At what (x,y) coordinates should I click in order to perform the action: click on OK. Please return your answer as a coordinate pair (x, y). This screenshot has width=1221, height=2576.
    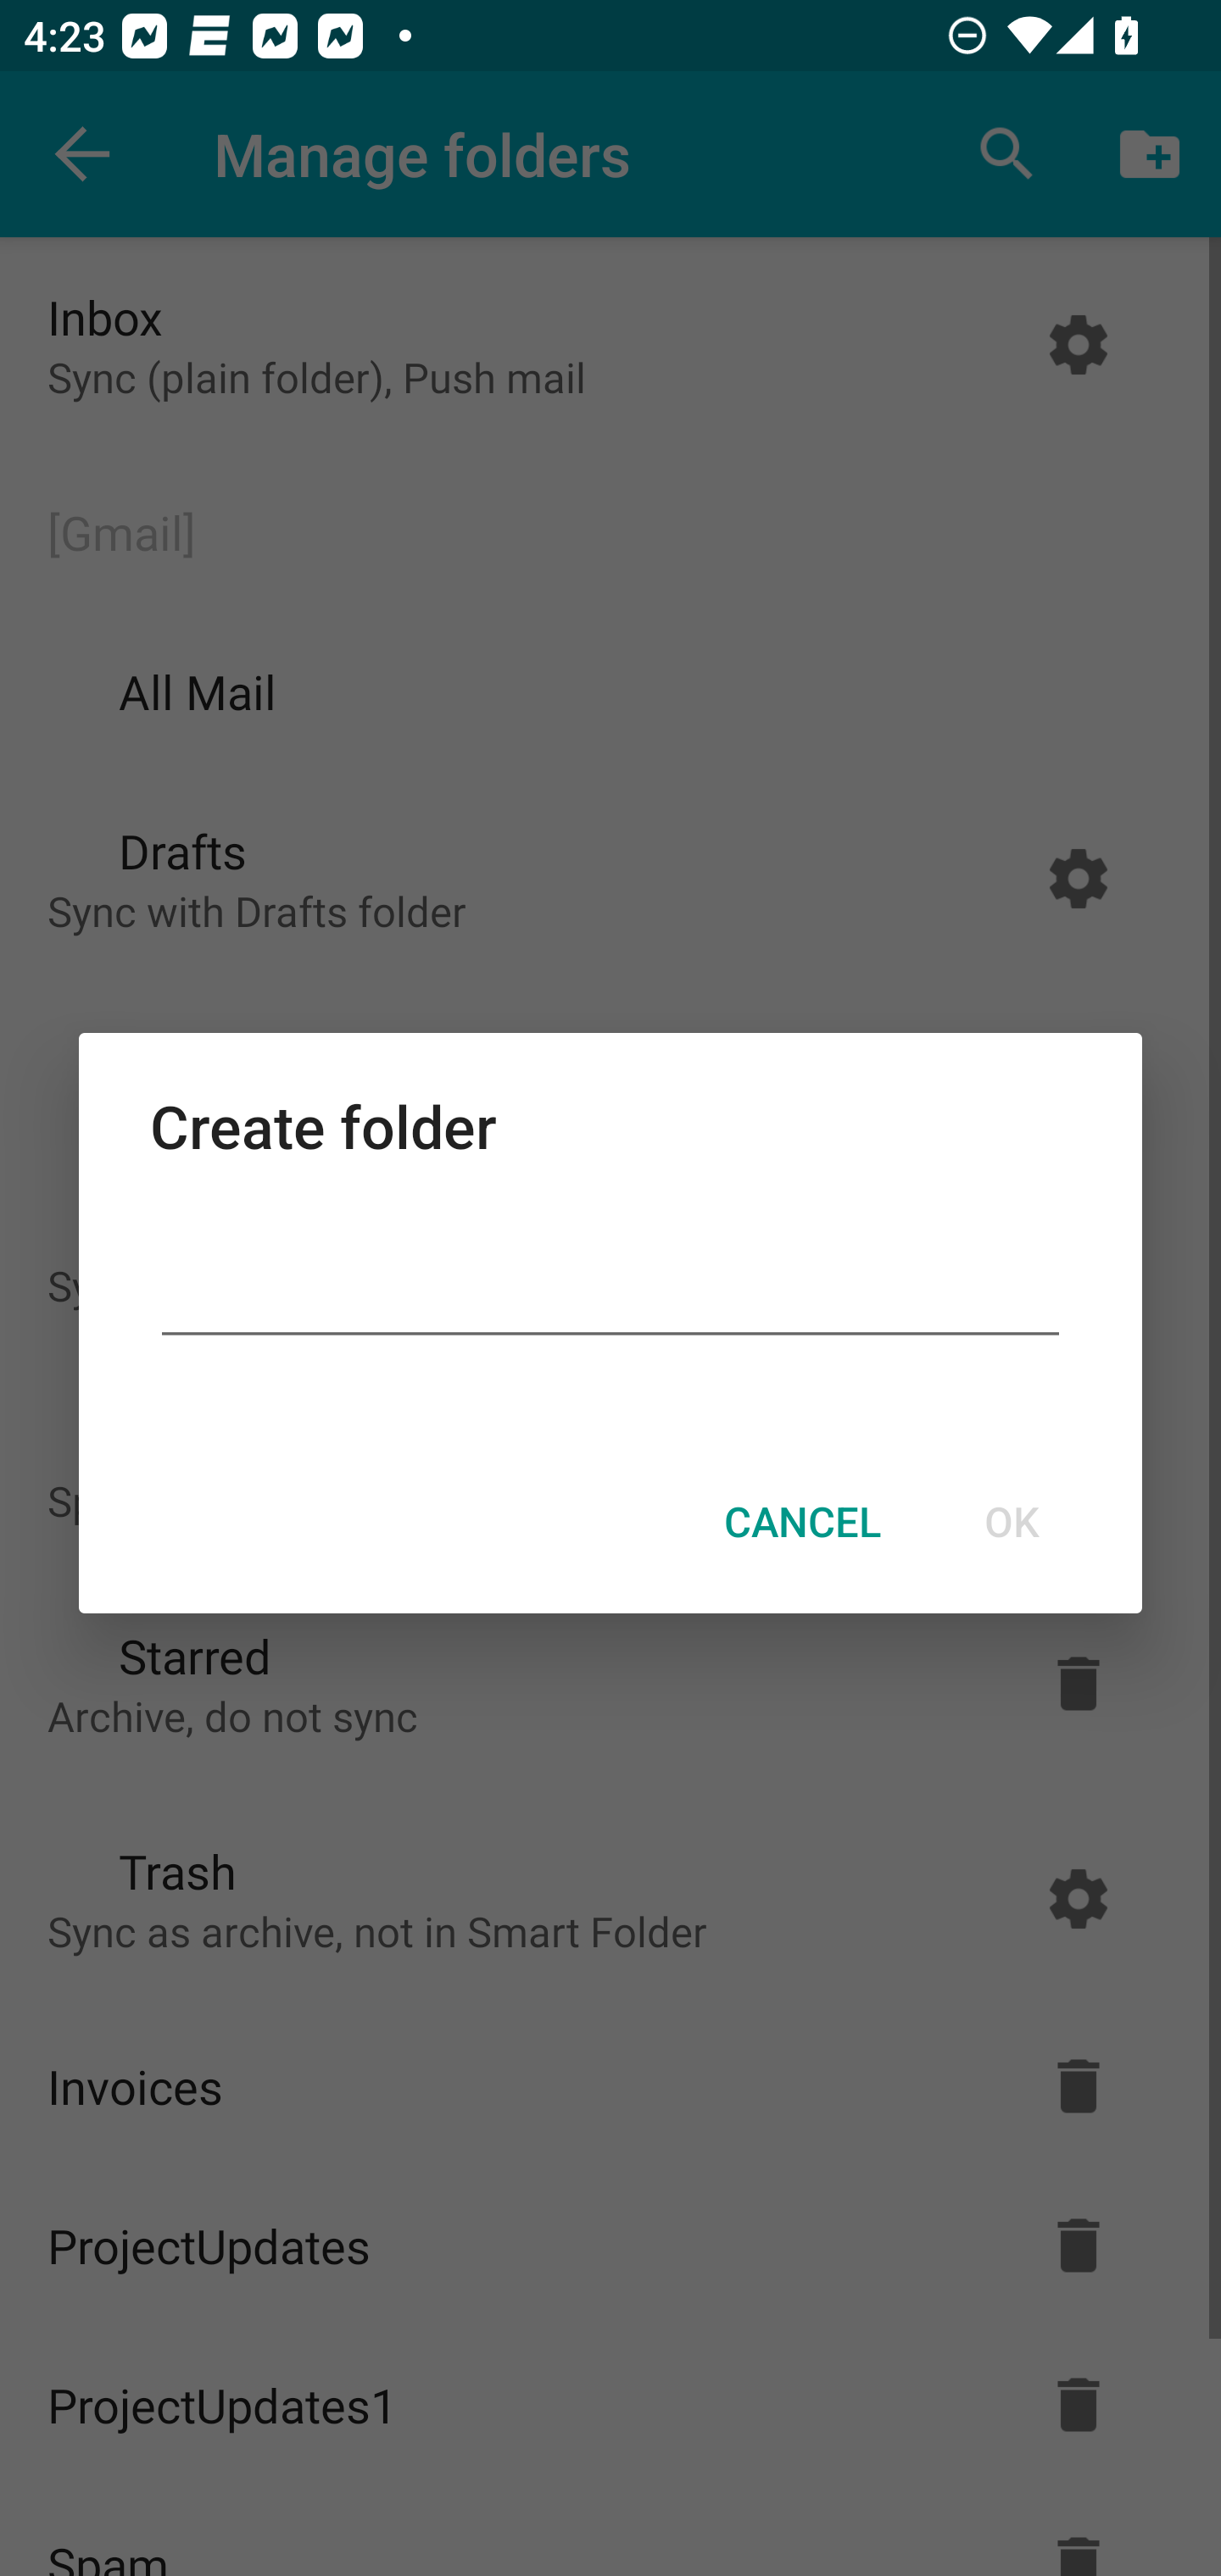
    Looking at the image, I should click on (1011, 1522).